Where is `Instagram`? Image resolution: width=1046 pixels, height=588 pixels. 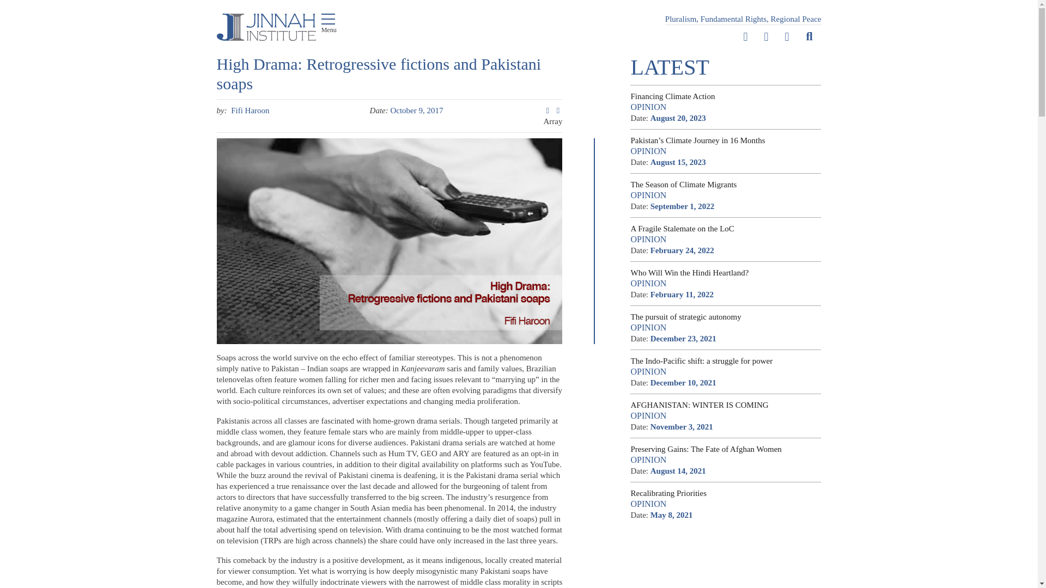 Instagram is located at coordinates (787, 37).